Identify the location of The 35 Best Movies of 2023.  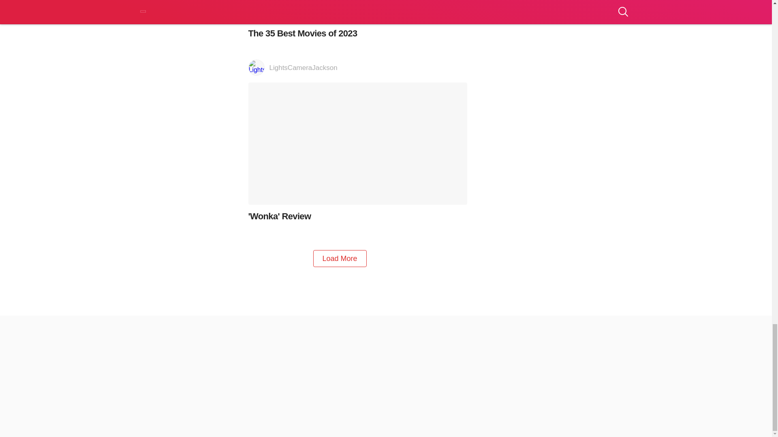
(357, 19).